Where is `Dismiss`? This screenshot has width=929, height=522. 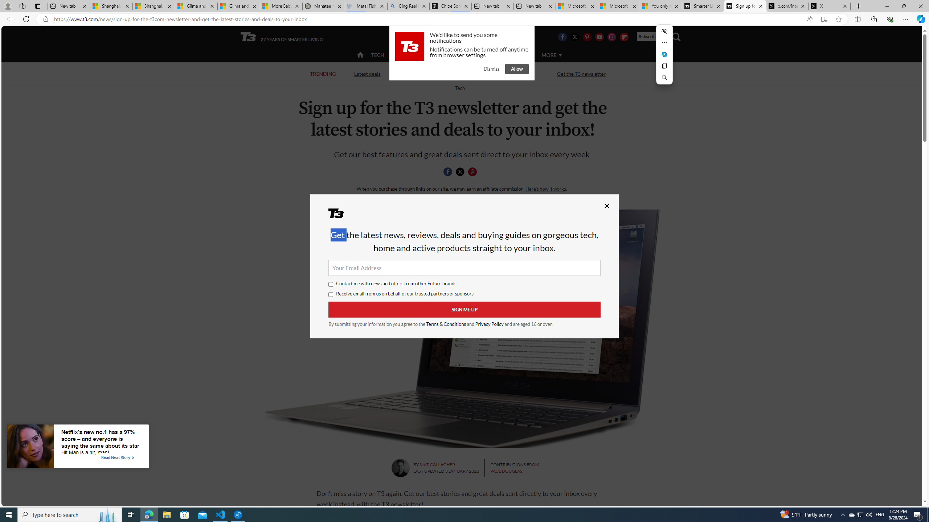 Dismiss is located at coordinates (491, 69).